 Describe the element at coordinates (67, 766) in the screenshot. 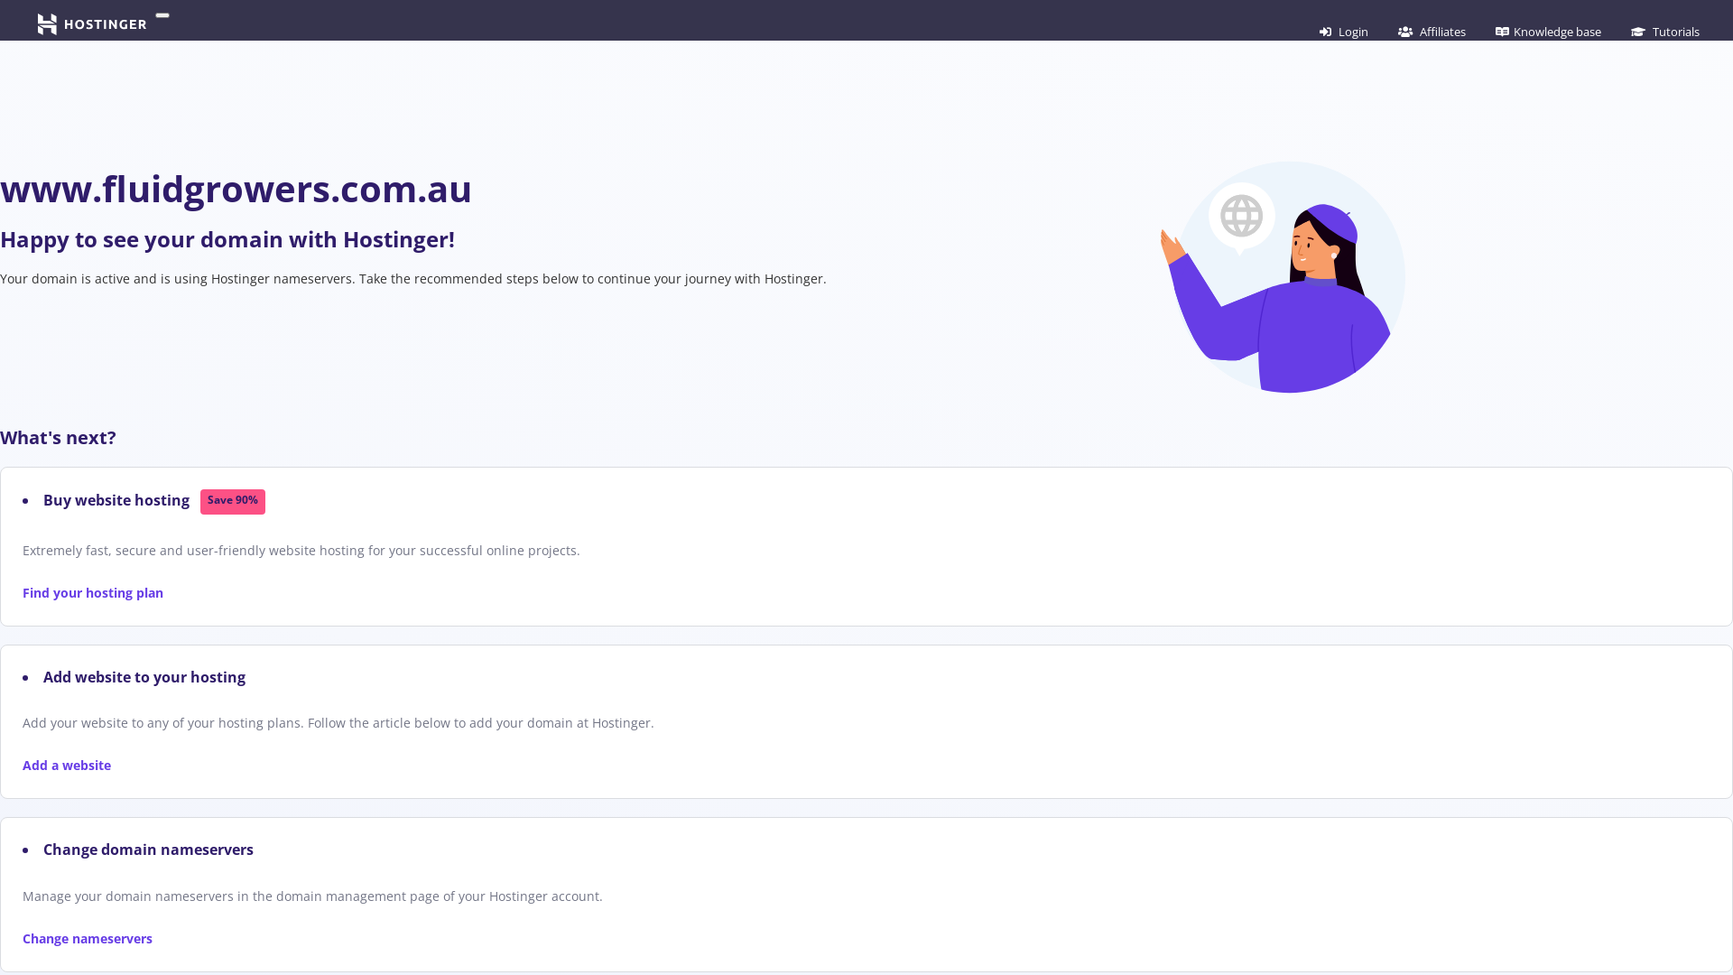

I see `Add a website` at that location.